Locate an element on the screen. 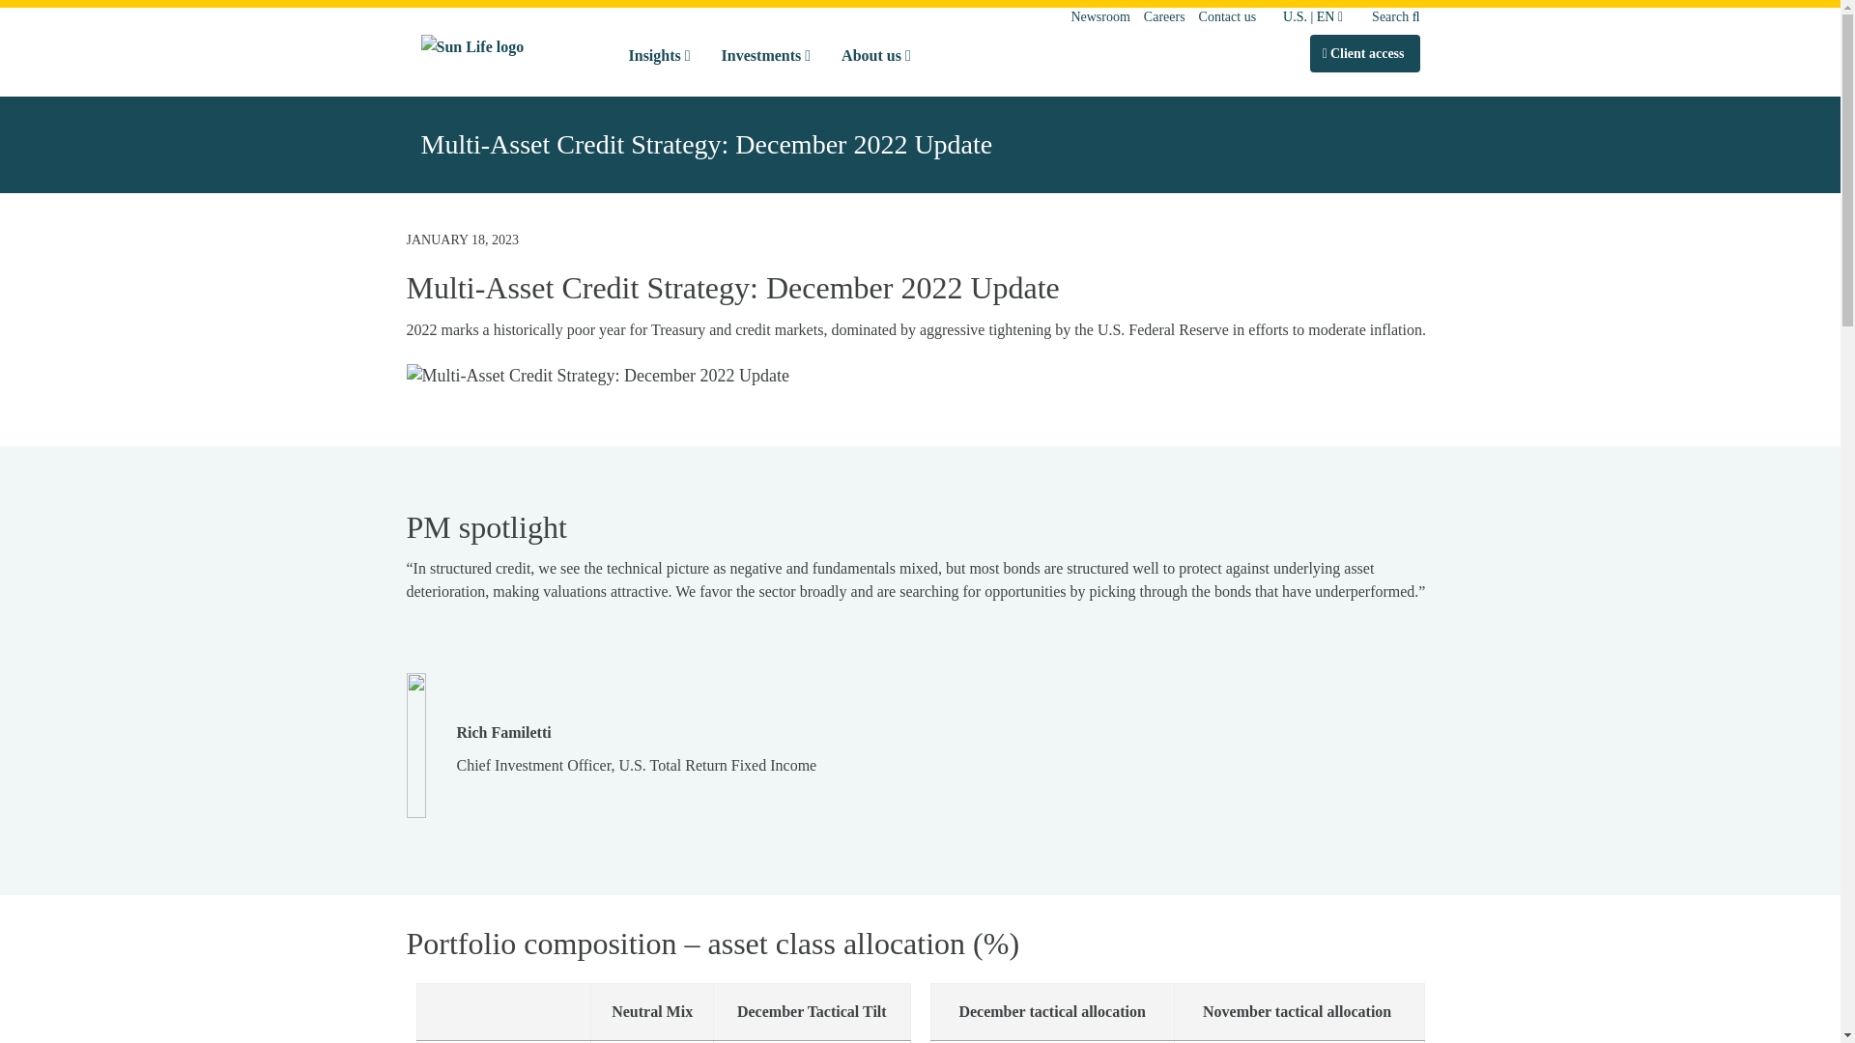 The height and width of the screenshot is (1043, 1855). Careers is located at coordinates (1164, 15).